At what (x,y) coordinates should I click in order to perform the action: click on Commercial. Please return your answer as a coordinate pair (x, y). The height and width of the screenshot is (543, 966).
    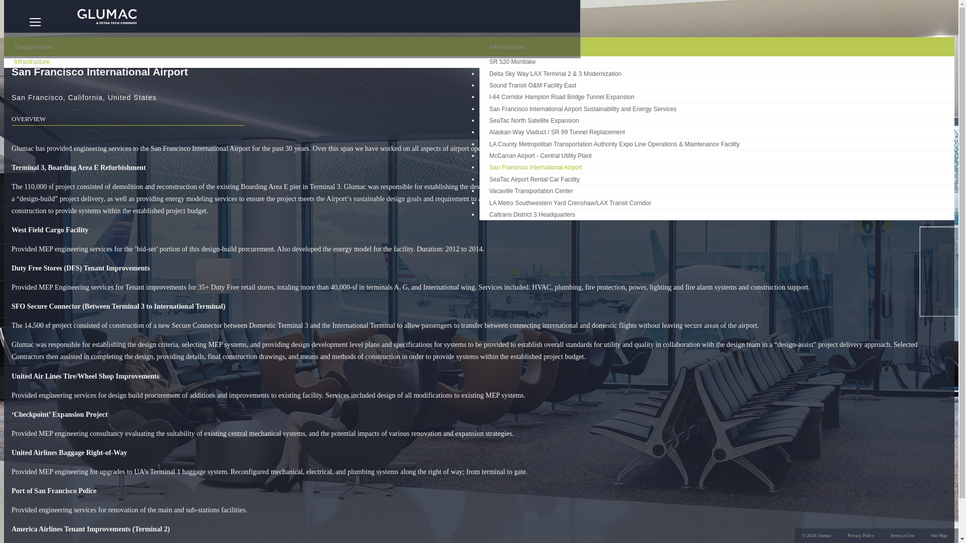
    Looking at the image, I should click on (223, 40).